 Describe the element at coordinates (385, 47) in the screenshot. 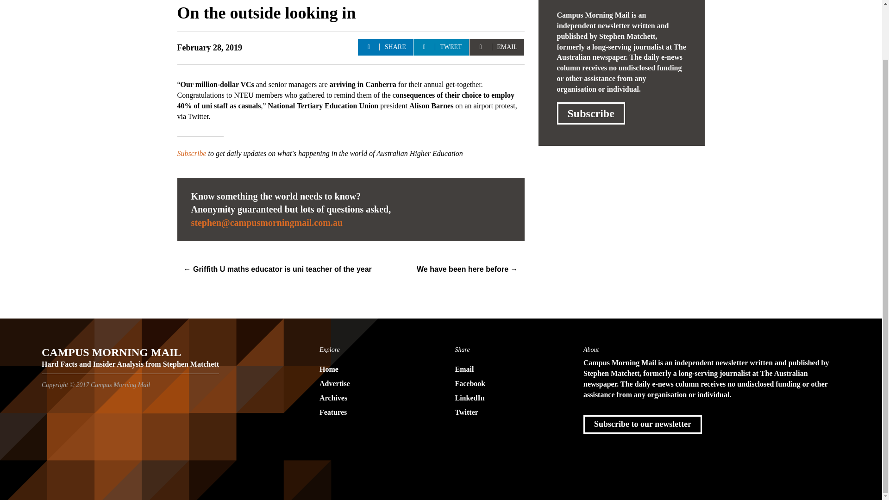

I see `SHARE` at that location.